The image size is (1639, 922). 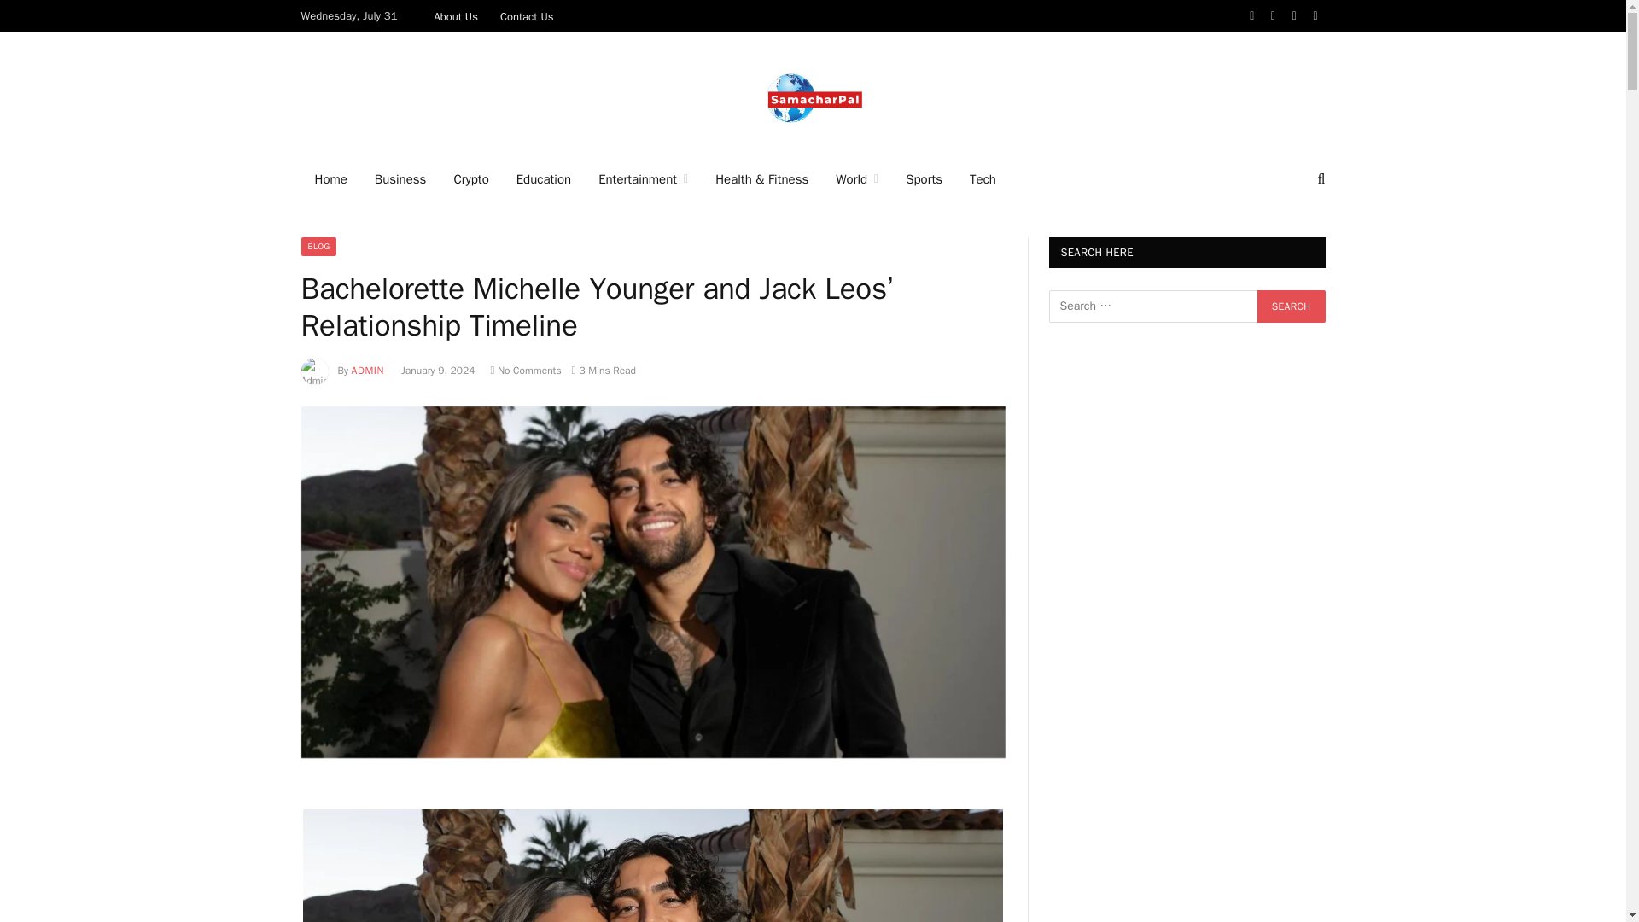 What do you see at coordinates (400, 179) in the screenshot?
I see `Business` at bounding box center [400, 179].